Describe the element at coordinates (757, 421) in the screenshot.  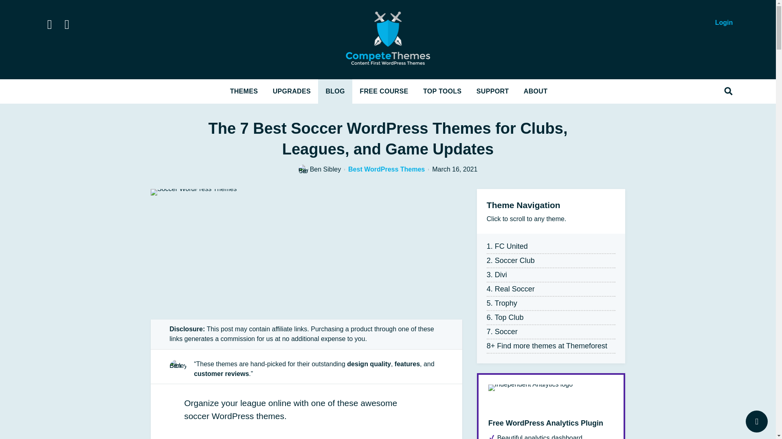
I see `Scroll to the top` at that location.